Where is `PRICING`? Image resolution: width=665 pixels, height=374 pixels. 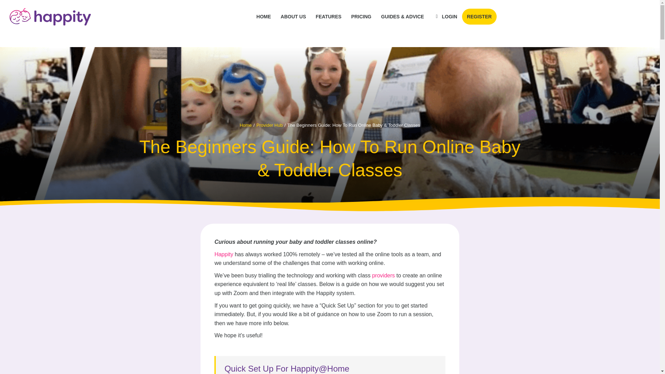 PRICING is located at coordinates (361, 16).